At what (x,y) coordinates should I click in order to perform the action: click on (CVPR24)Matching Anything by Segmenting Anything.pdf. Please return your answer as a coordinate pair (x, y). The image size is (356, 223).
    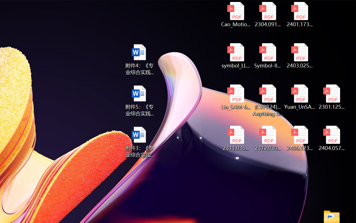
    Looking at the image, I should click on (268, 100).